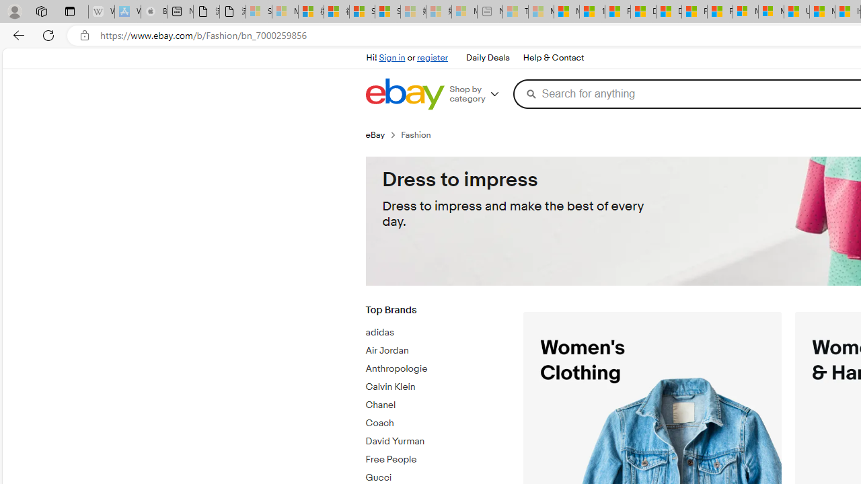 This screenshot has height=484, width=861. What do you see at coordinates (617, 12) in the screenshot?
I see `Food and Drink - MSN` at bounding box center [617, 12].